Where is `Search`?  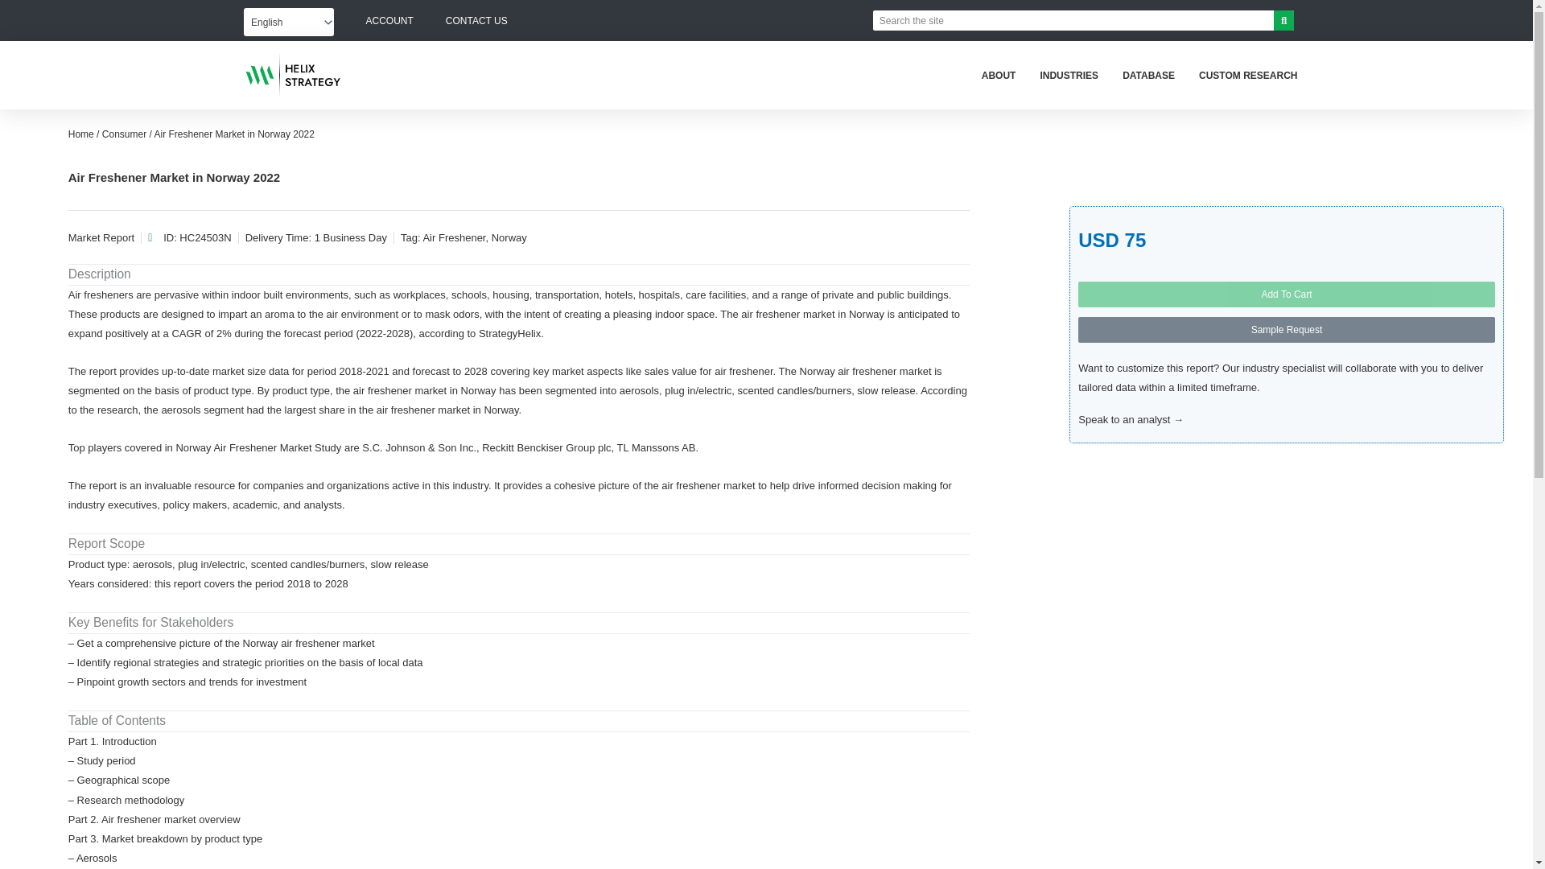 Search is located at coordinates (1283, 19).